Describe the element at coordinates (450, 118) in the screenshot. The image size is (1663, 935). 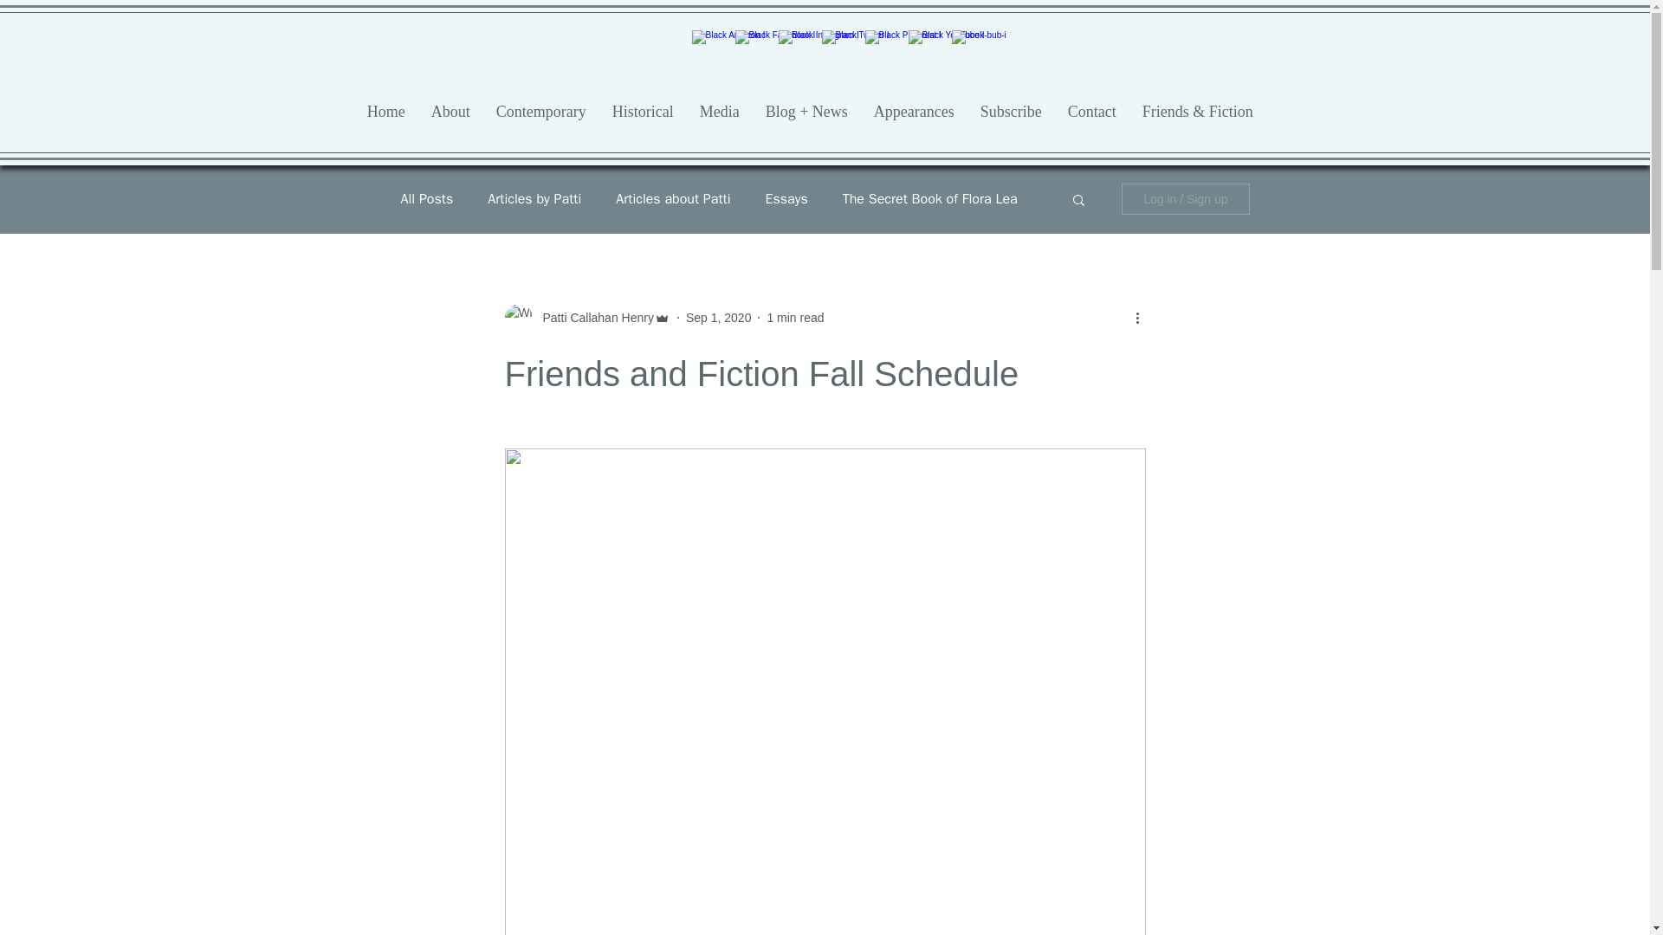
I see `About` at that location.